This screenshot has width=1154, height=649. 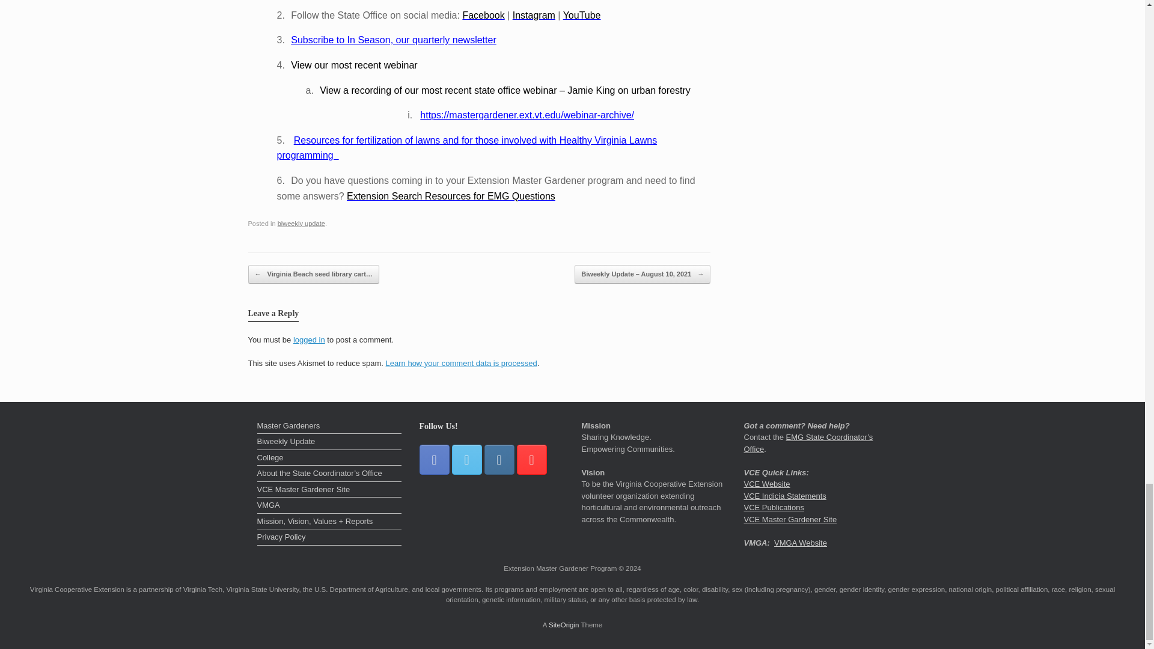 I want to click on Facebook, so click(x=483, y=15).